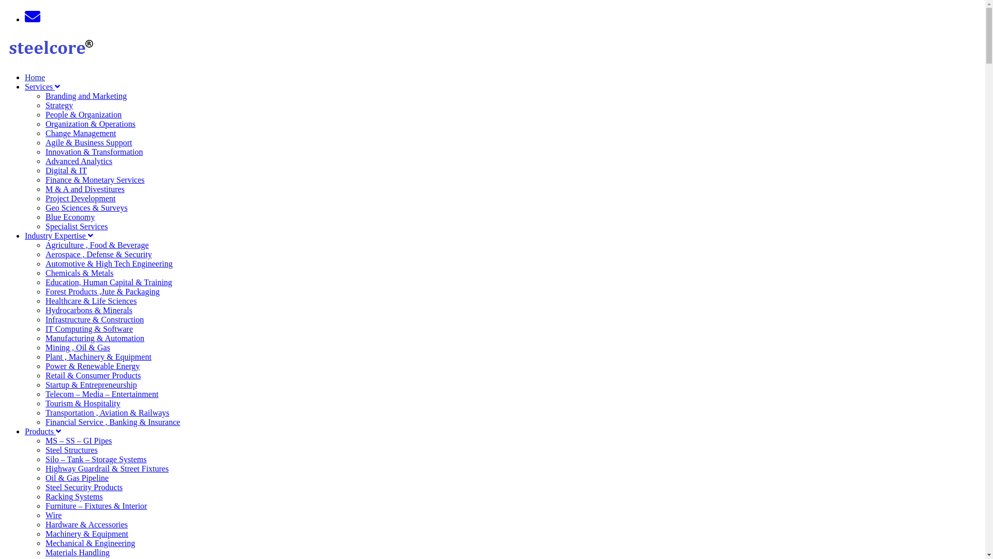 The image size is (993, 559). Describe the element at coordinates (91, 301) in the screenshot. I see `Healthcare & Life Sciences` at that location.